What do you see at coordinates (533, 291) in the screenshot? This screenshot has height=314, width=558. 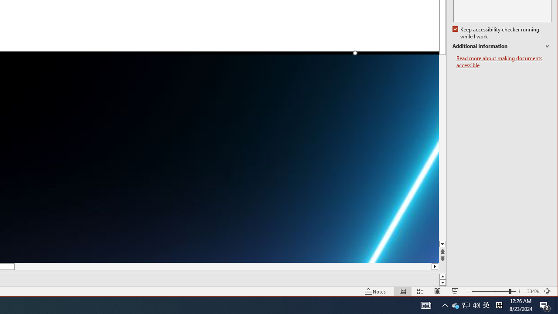 I see `Zoom 334%` at bounding box center [533, 291].